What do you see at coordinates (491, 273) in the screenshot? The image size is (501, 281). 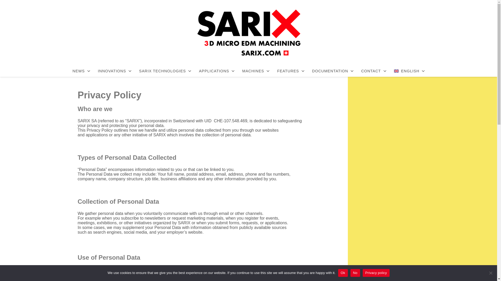 I see `No` at bounding box center [491, 273].